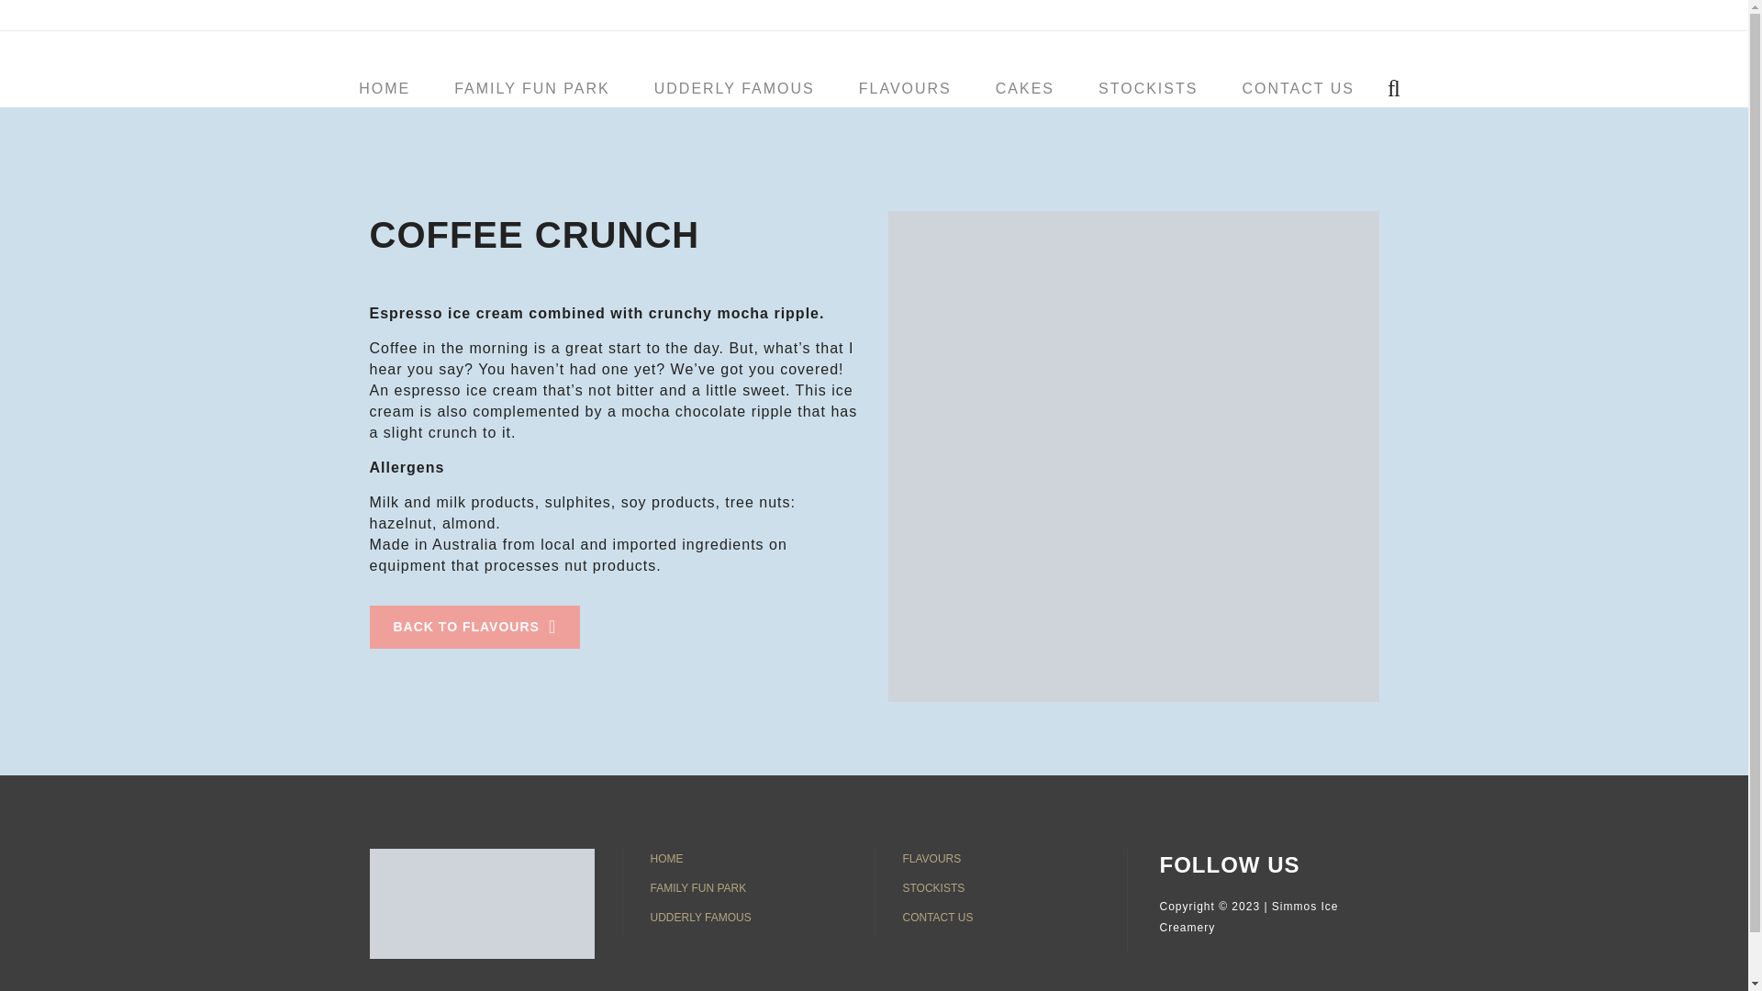  What do you see at coordinates (1000, 918) in the screenshot?
I see `CONTACT US` at bounding box center [1000, 918].